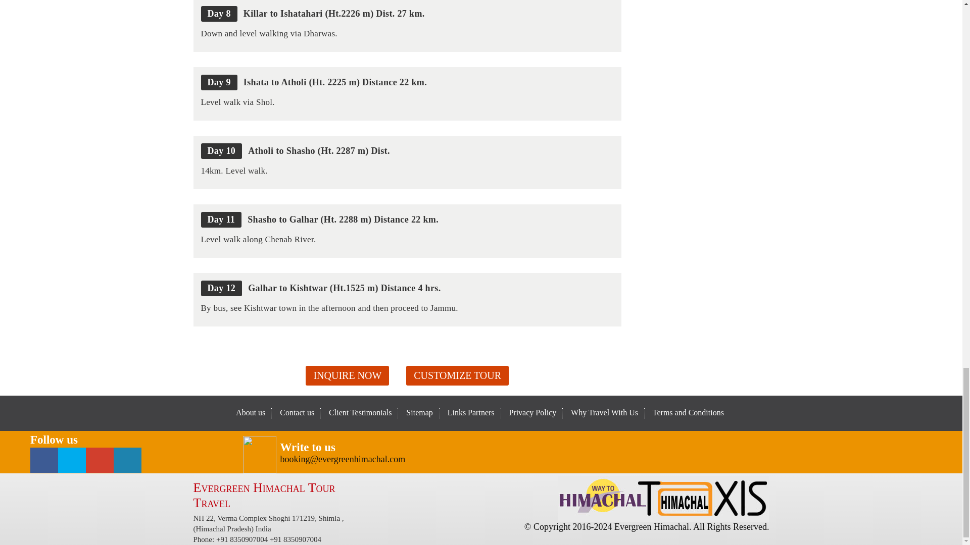 This screenshot has height=545, width=970. Describe the element at coordinates (688, 412) in the screenshot. I see `Terms and Conditions` at that location.